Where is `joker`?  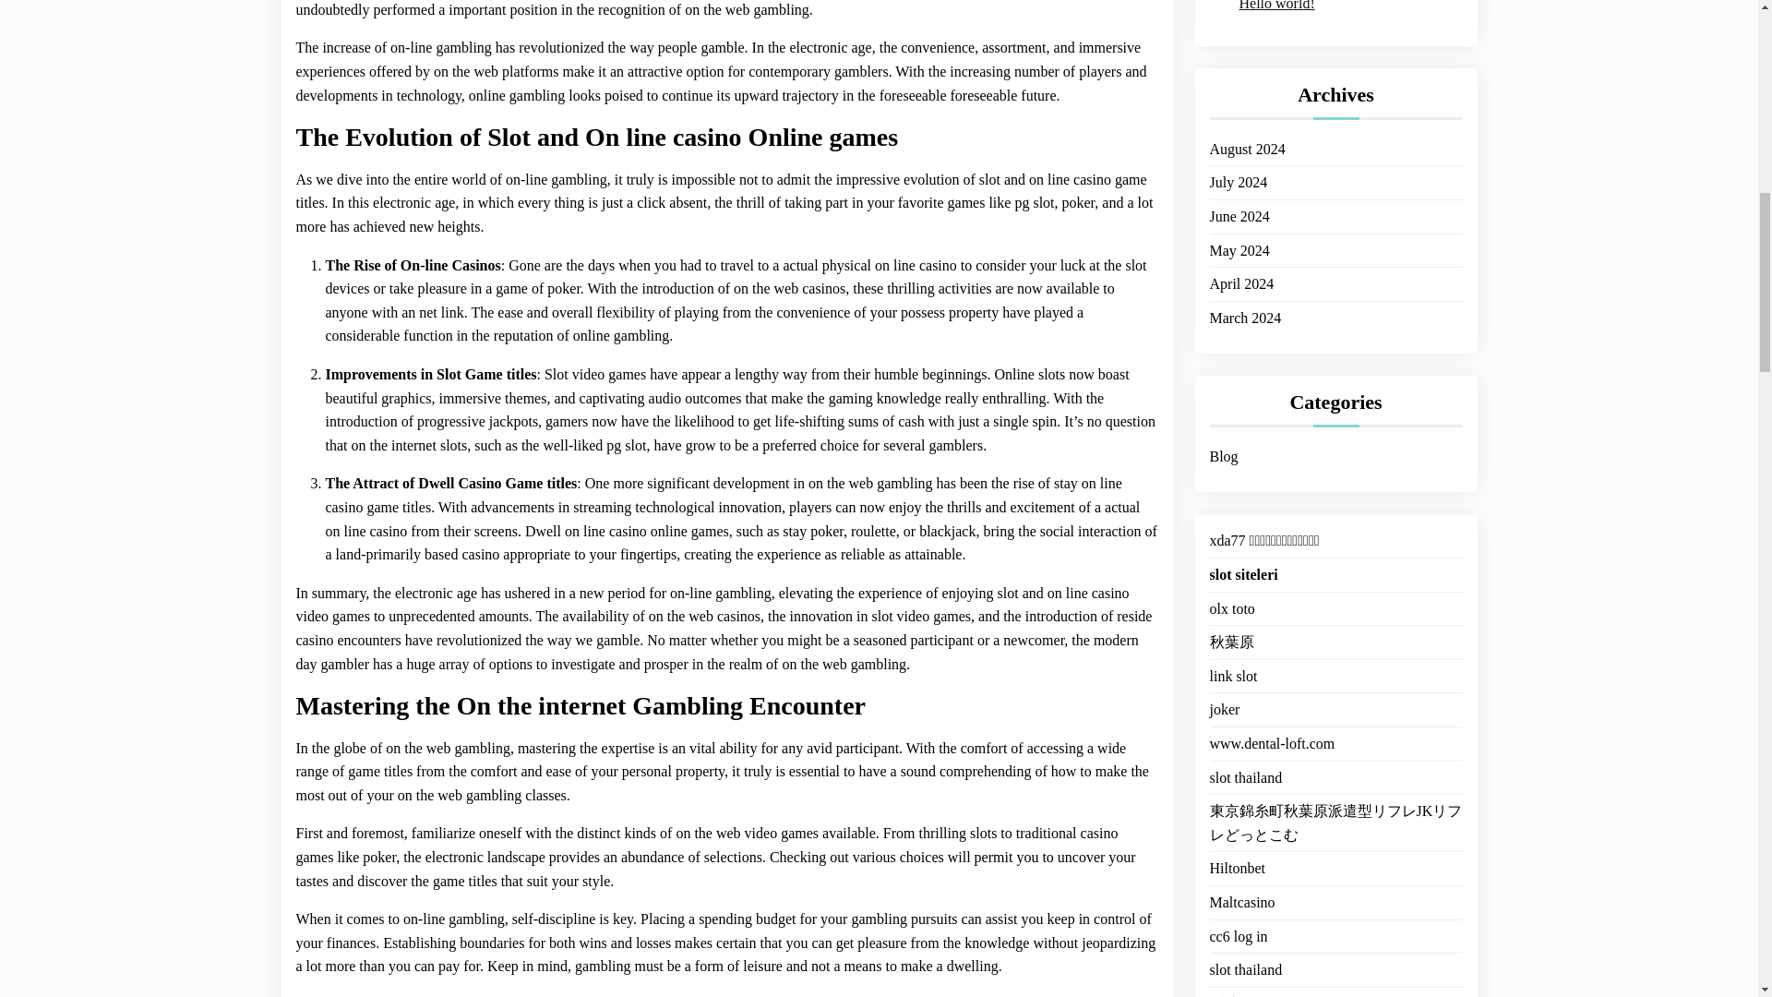
joker is located at coordinates (1224, 688).